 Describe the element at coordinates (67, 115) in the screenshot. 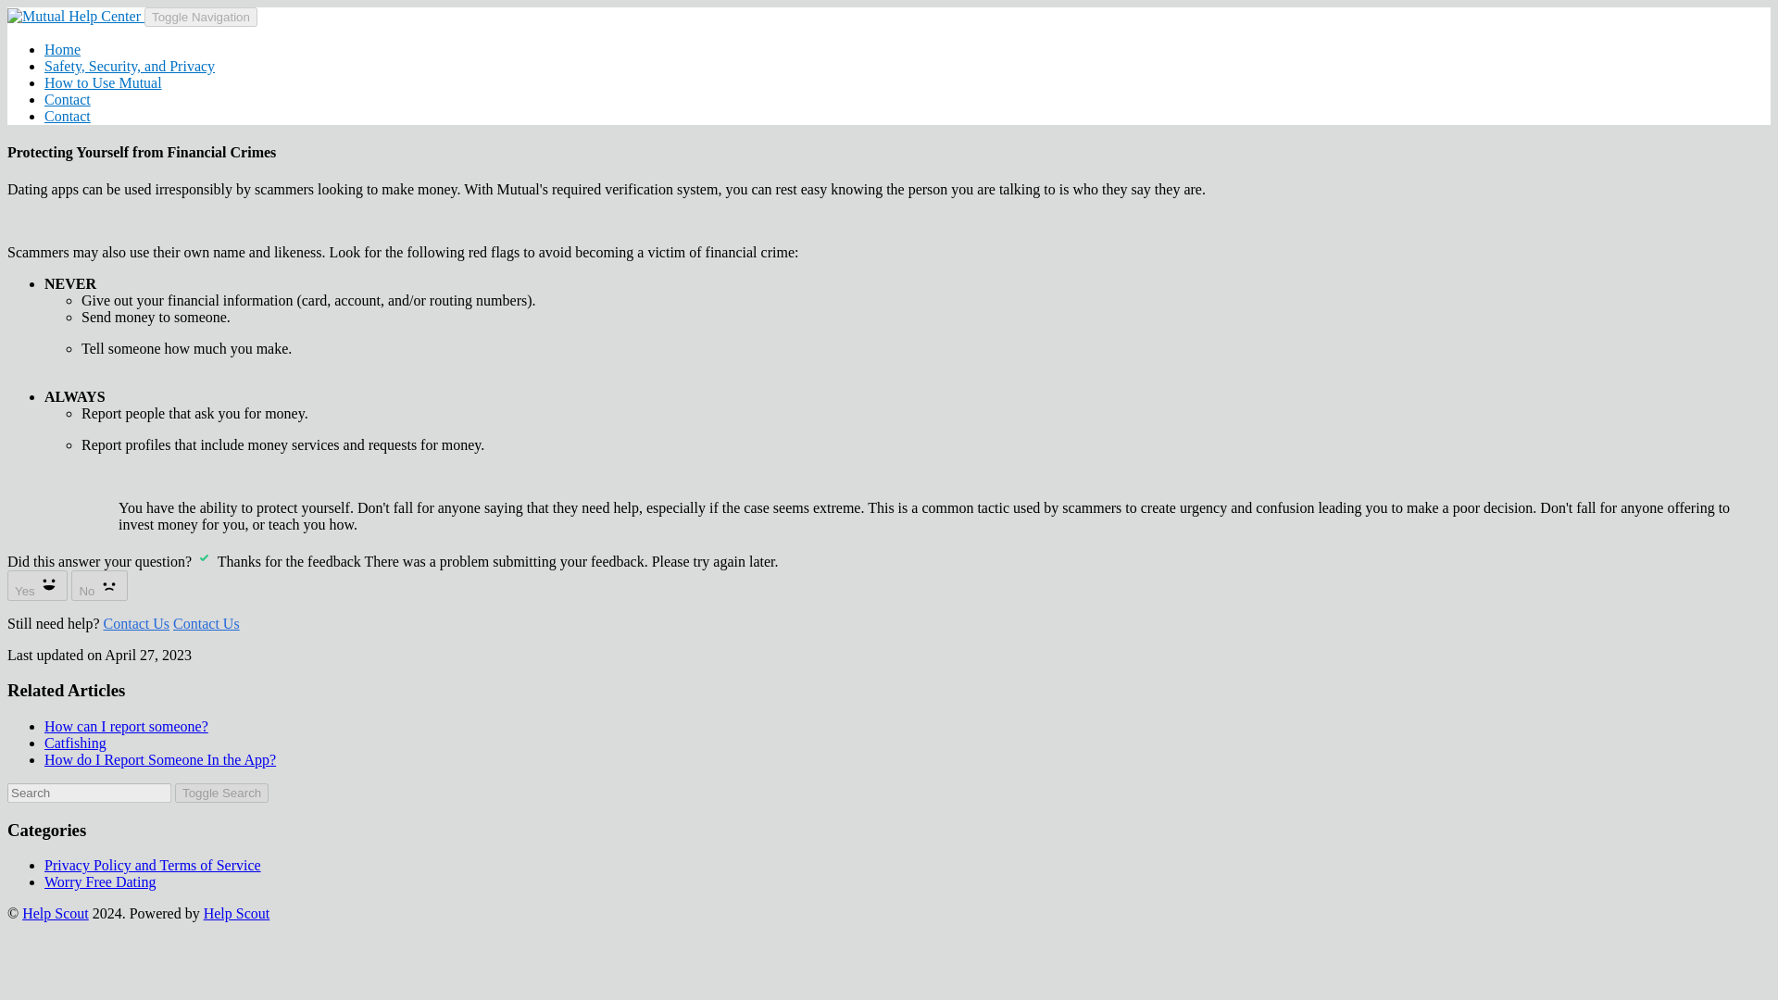

I see `Contact` at that location.